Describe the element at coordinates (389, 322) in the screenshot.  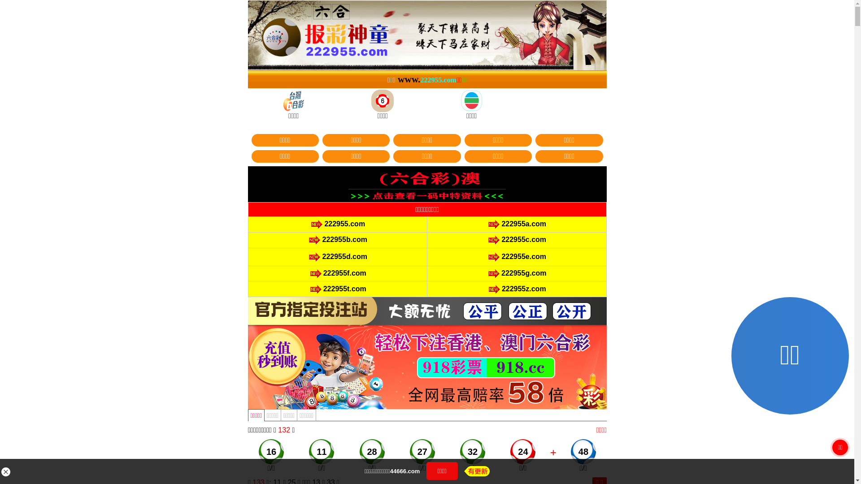
I see `8228.cc` at that location.